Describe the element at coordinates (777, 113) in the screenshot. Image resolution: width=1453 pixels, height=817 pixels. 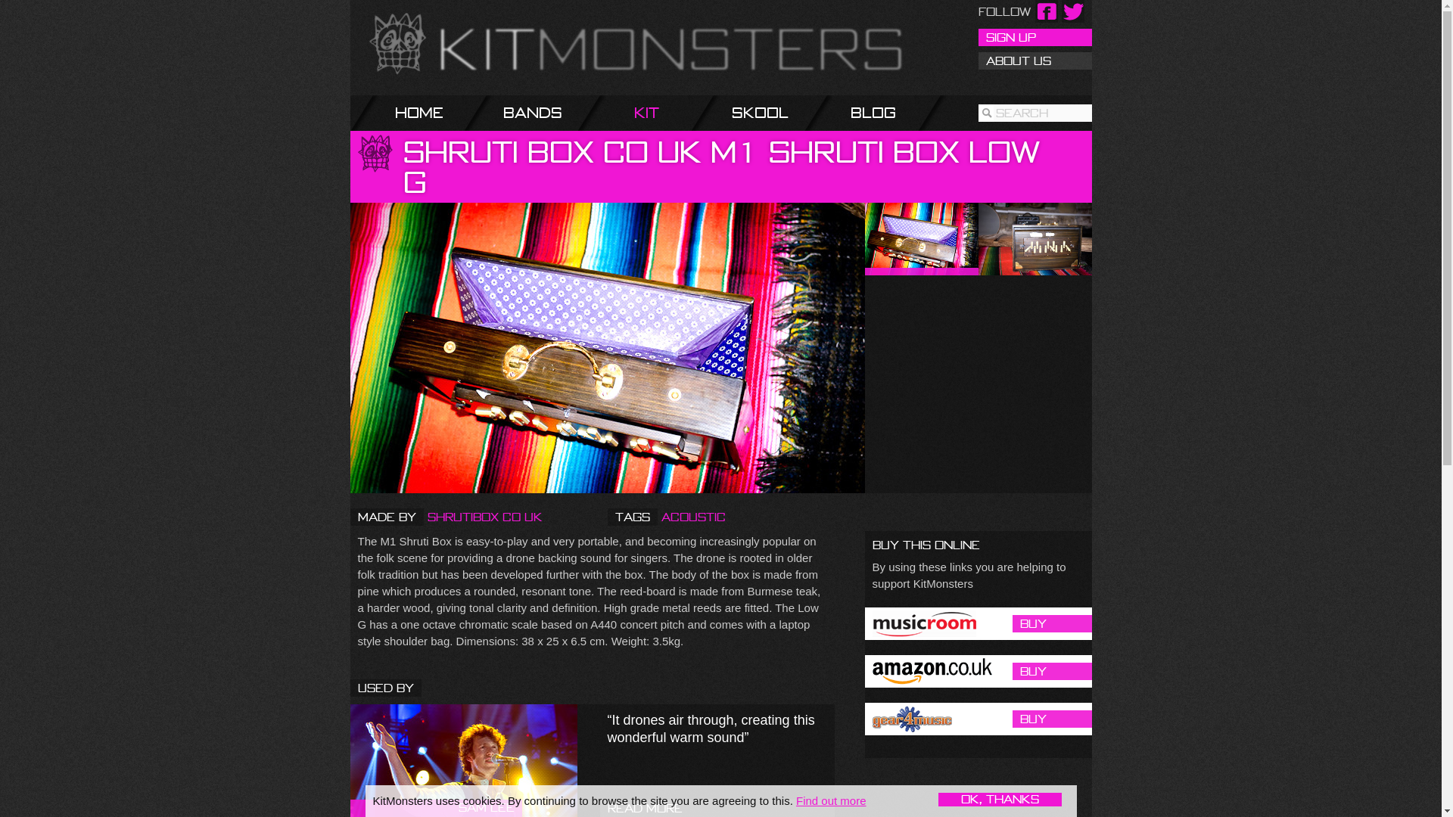
I see `Skool` at that location.